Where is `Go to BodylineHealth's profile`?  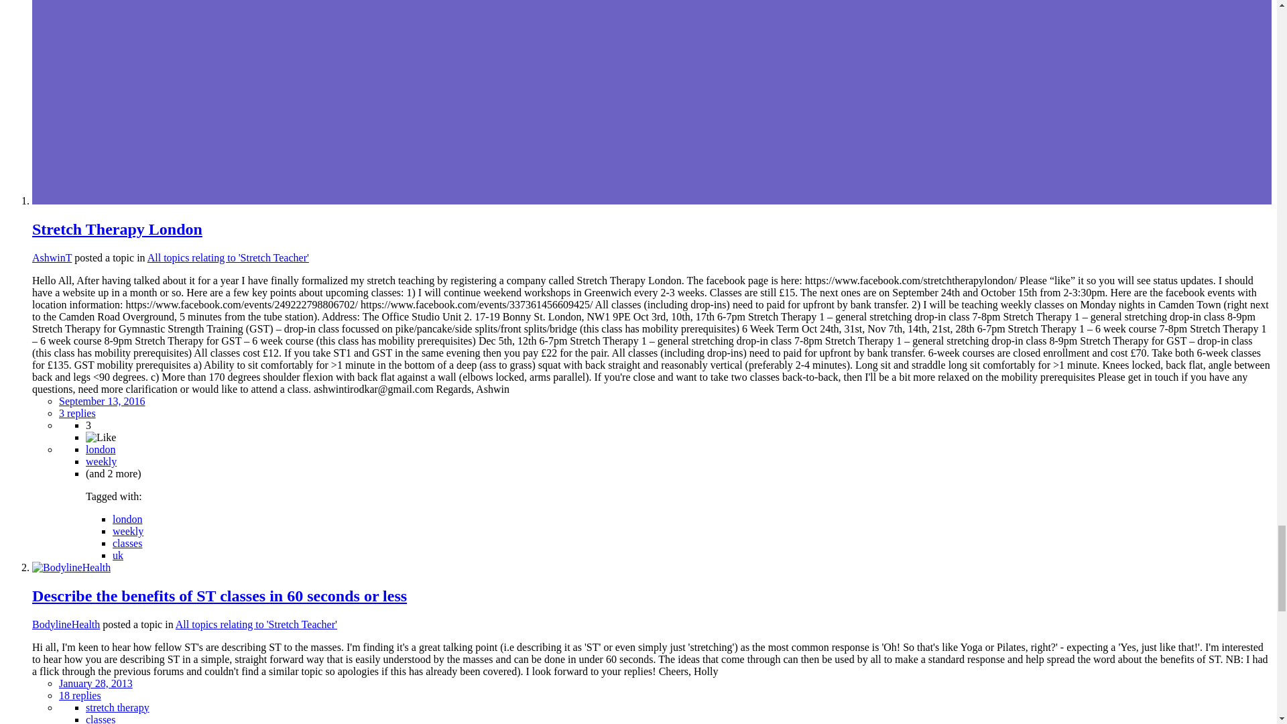
Go to BodylineHealth's profile is located at coordinates (71, 567).